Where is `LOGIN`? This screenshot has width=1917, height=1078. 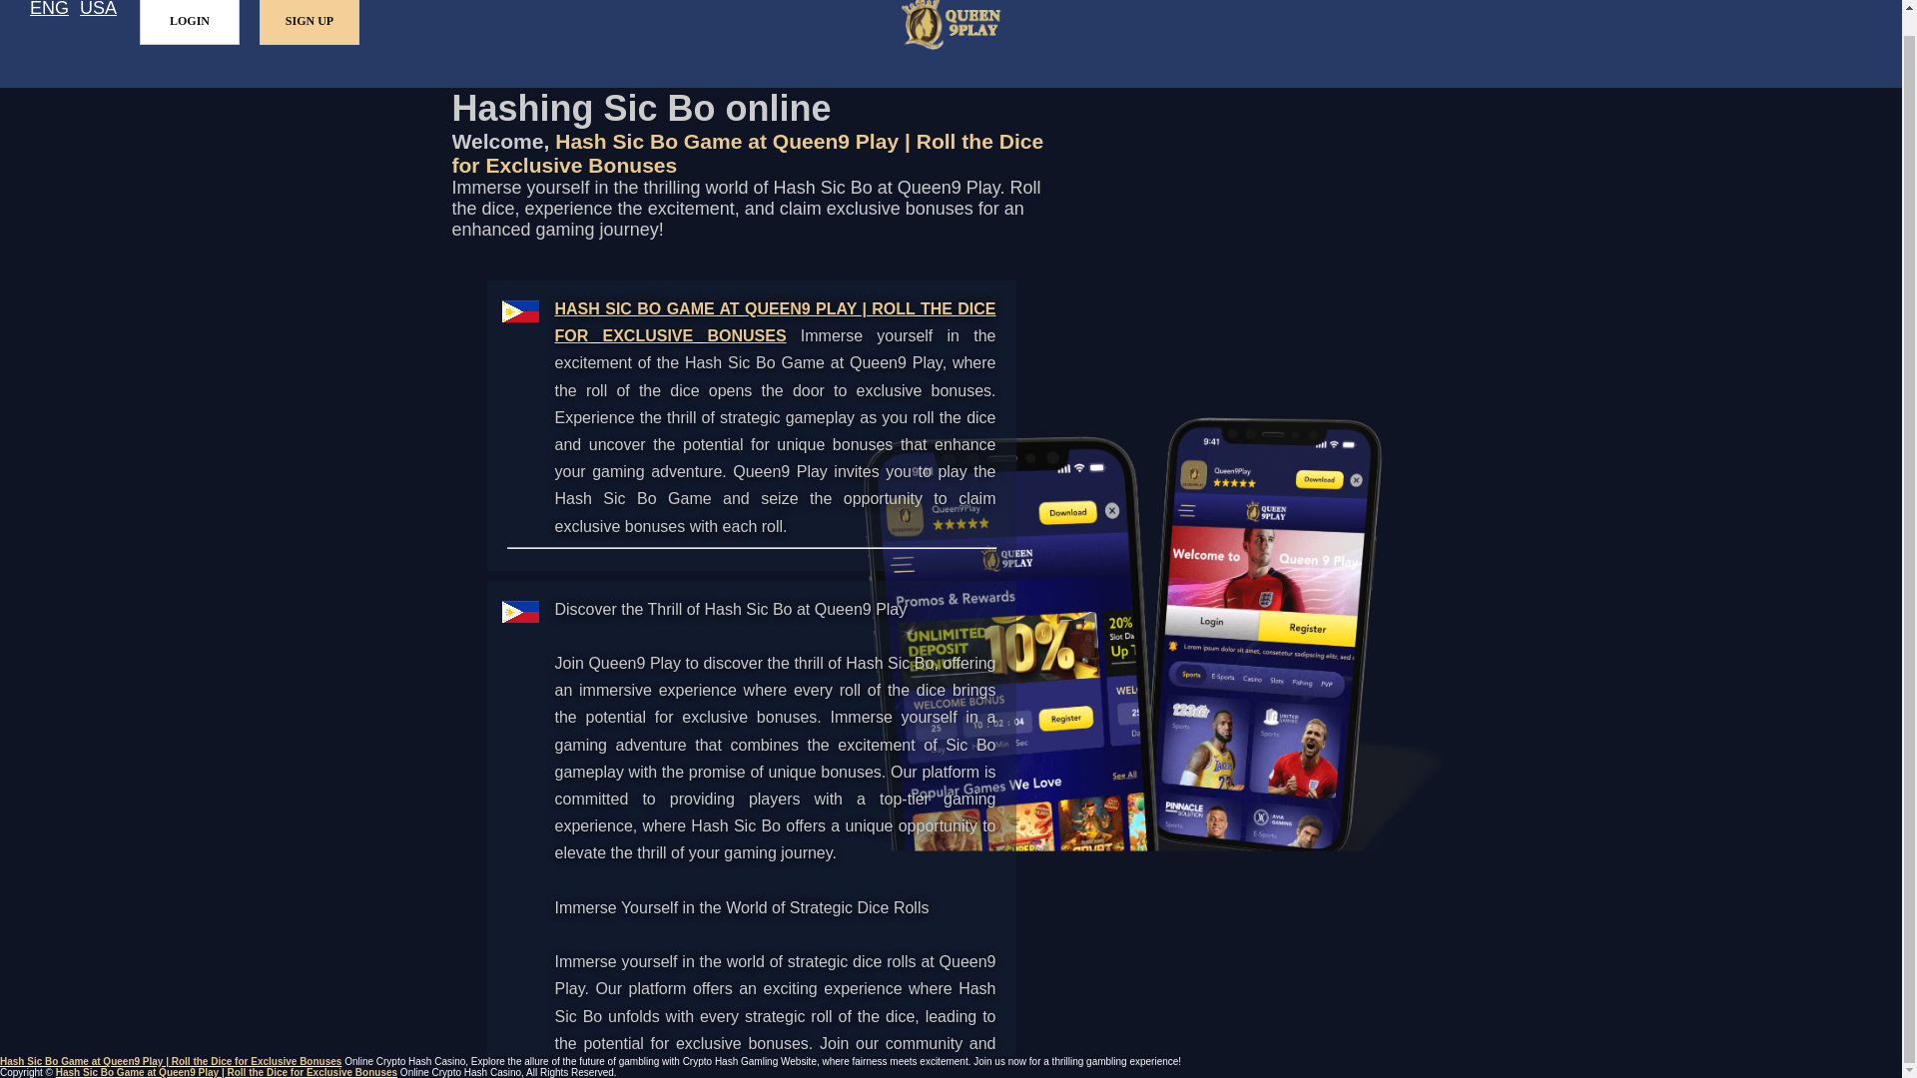
LOGIN is located at coordinates (190, 22).